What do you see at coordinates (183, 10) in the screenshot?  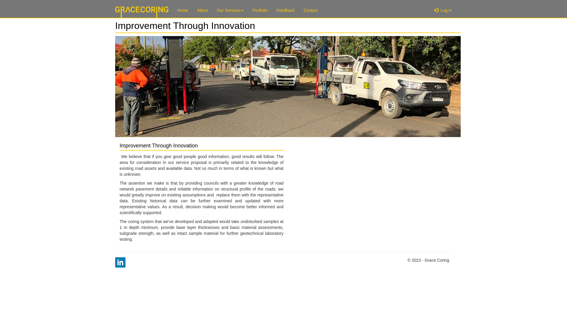 I see `Home` at bounding box center [183, 10].